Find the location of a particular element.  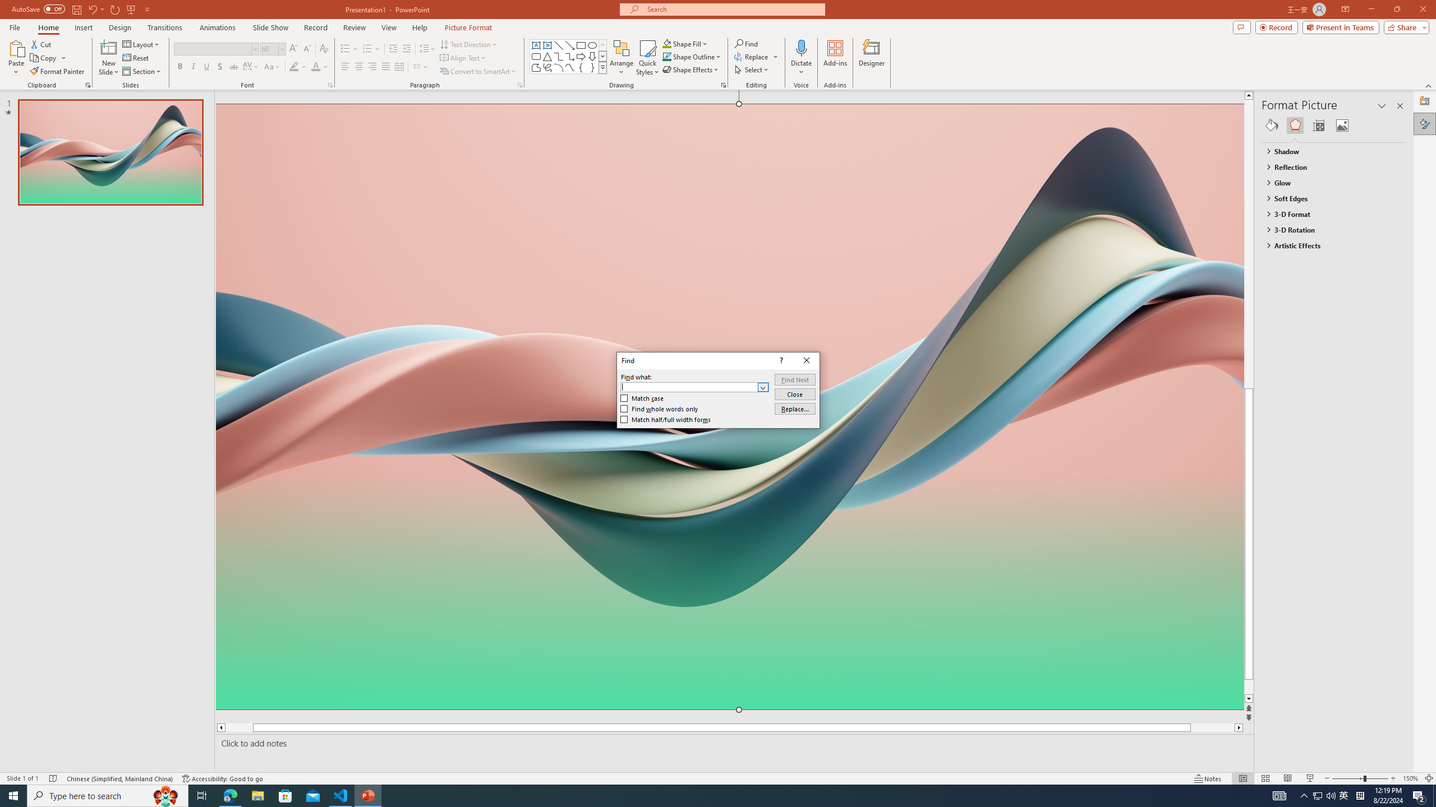

Find what is located at coordinates (694, 387).